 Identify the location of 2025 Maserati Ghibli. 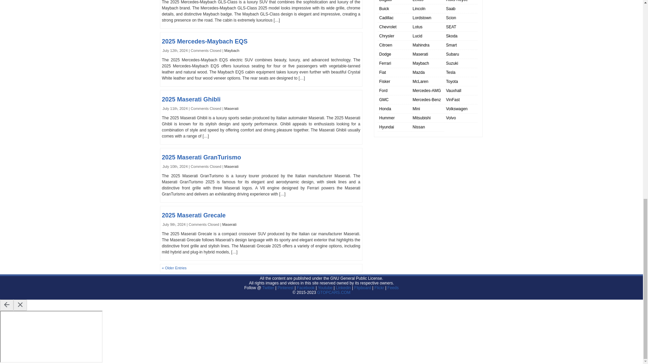
(191, 99).